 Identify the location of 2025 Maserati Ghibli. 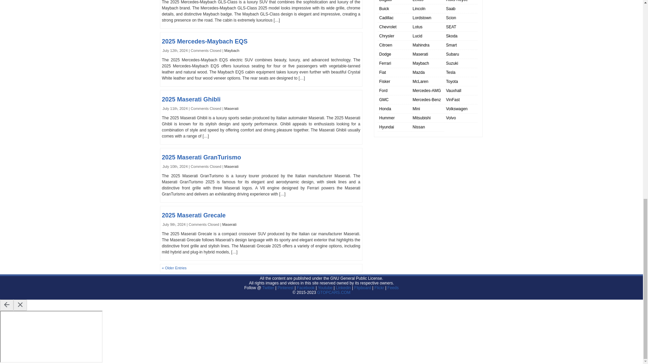
(191, 99).